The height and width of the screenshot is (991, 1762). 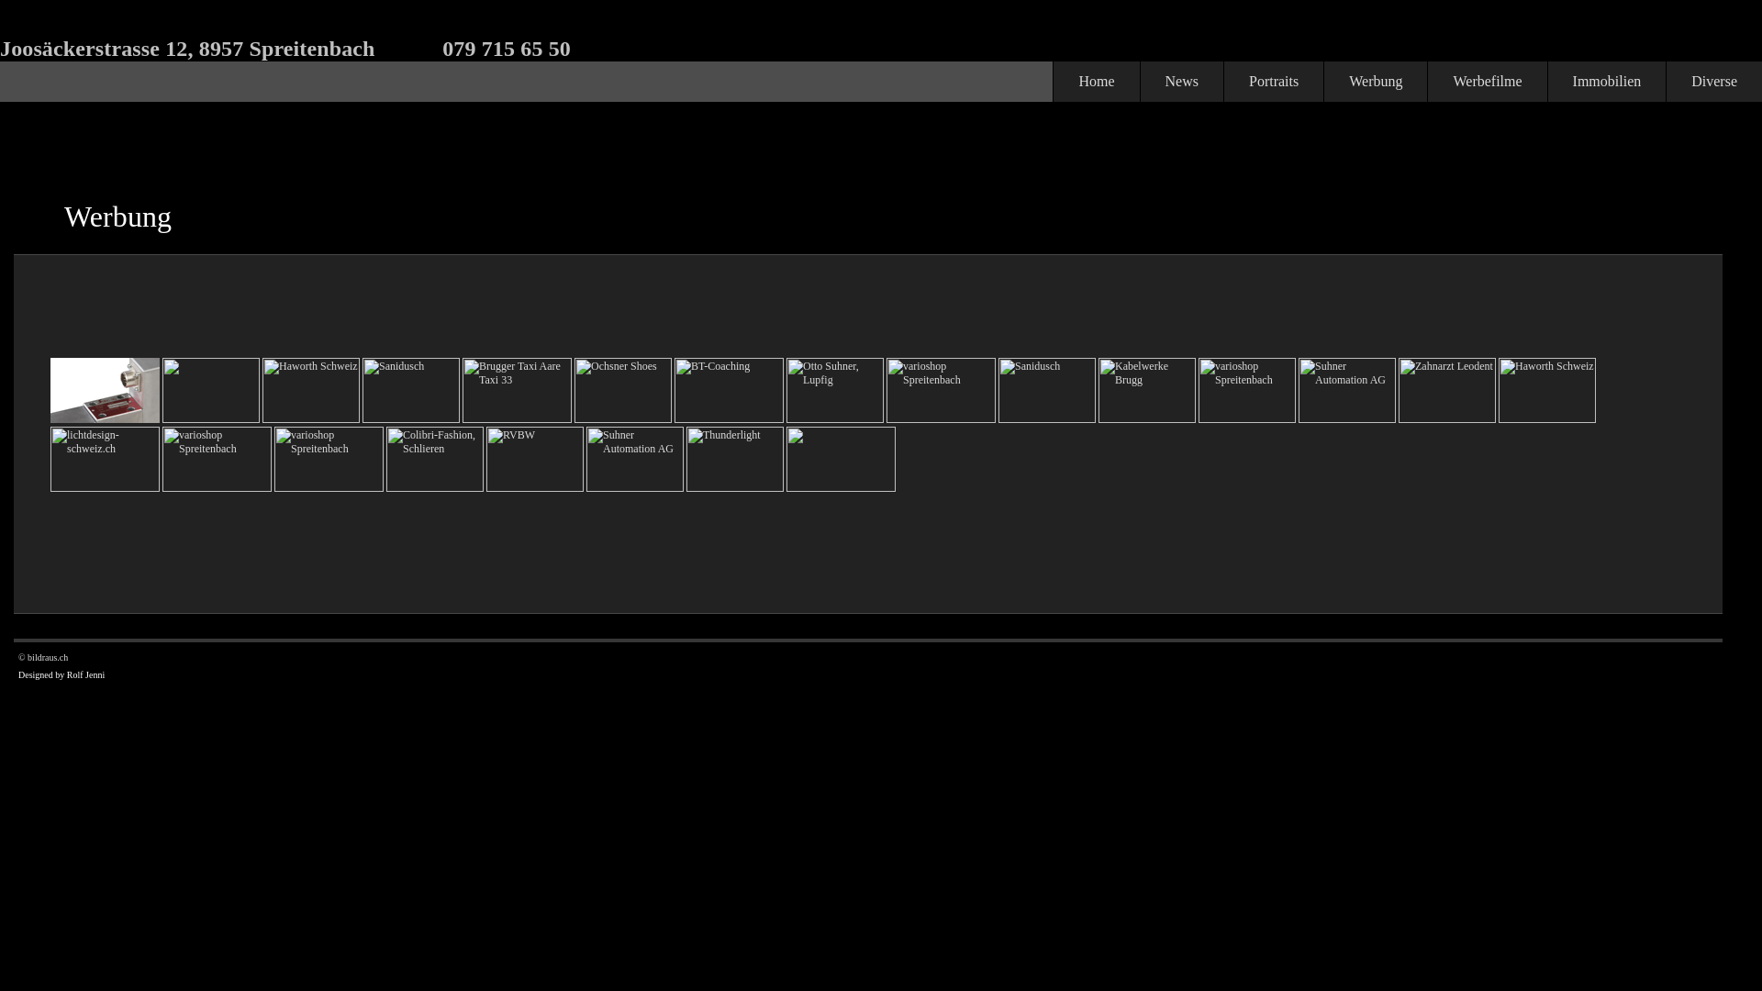 I want to click on Immobilien, so click(x=1607, y=82).